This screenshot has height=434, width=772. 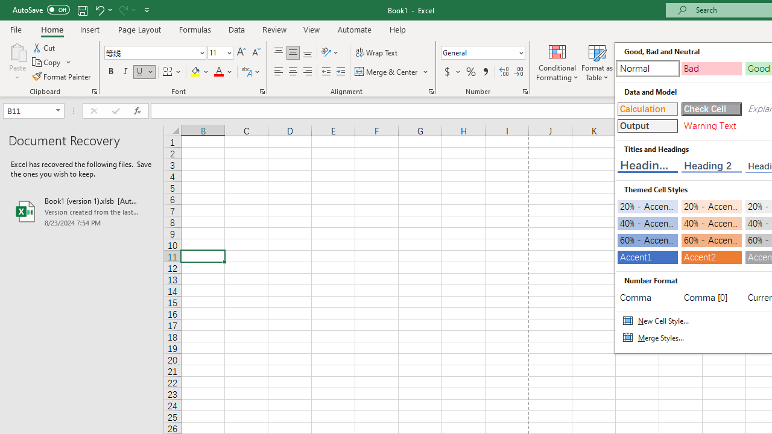 I want to click on Font, so click(x=154, y=53).